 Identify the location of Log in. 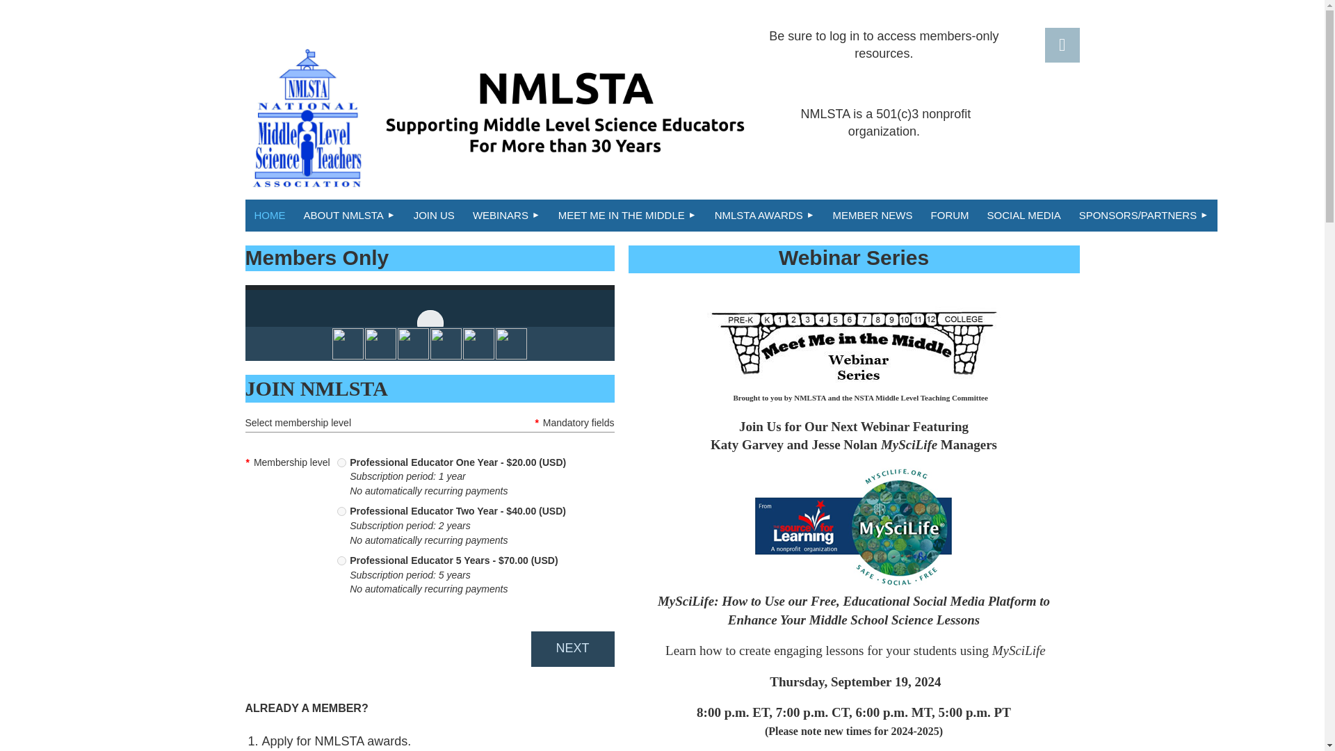
(1061, 45).